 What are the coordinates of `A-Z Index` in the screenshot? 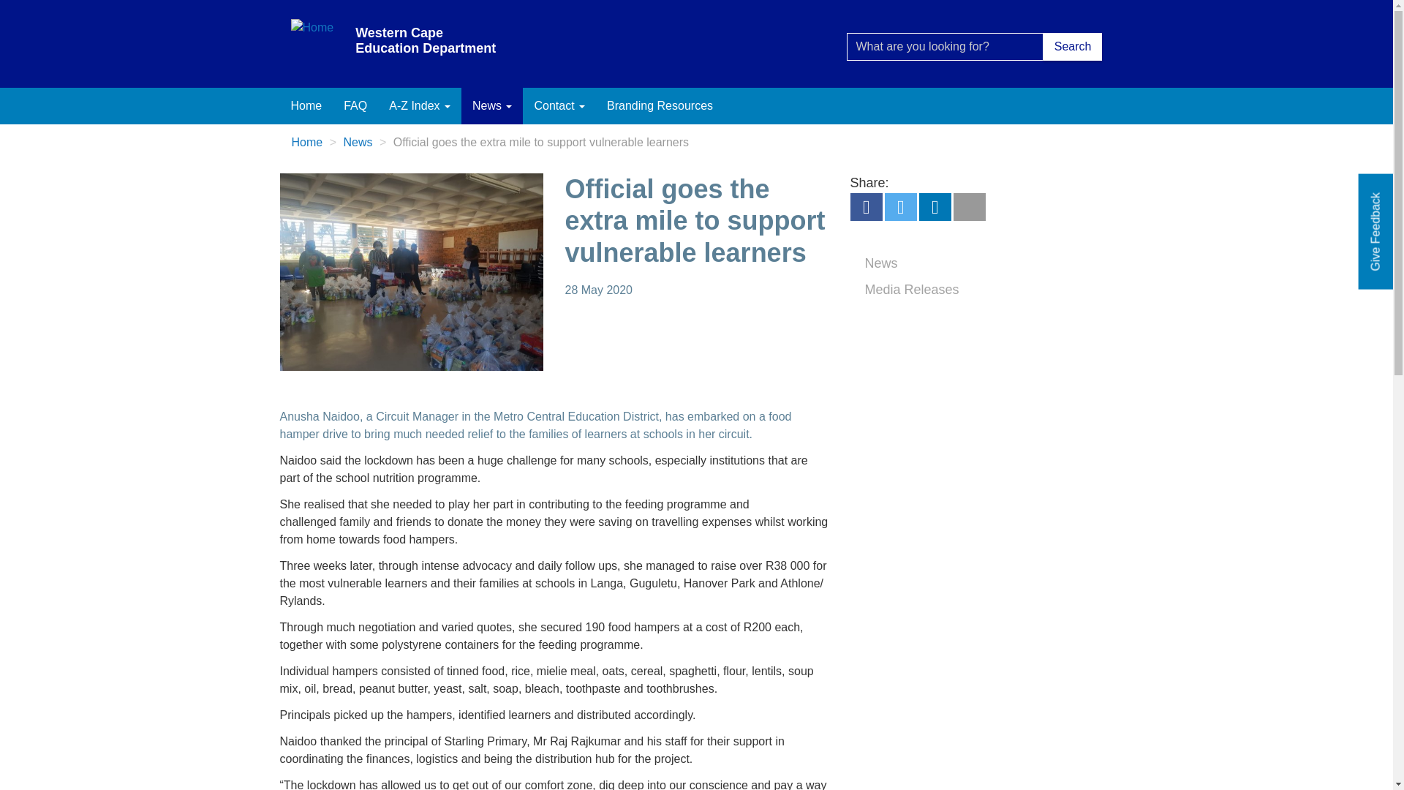 It's located at (420, 105).